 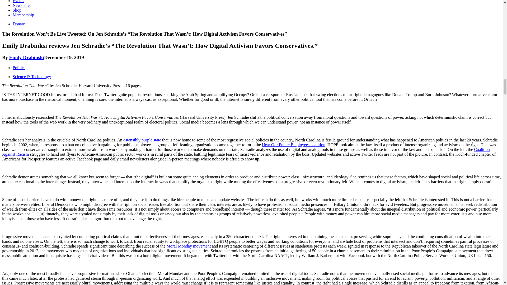 I want to click on Coalition Against Racism, so click(x=246, y=152).